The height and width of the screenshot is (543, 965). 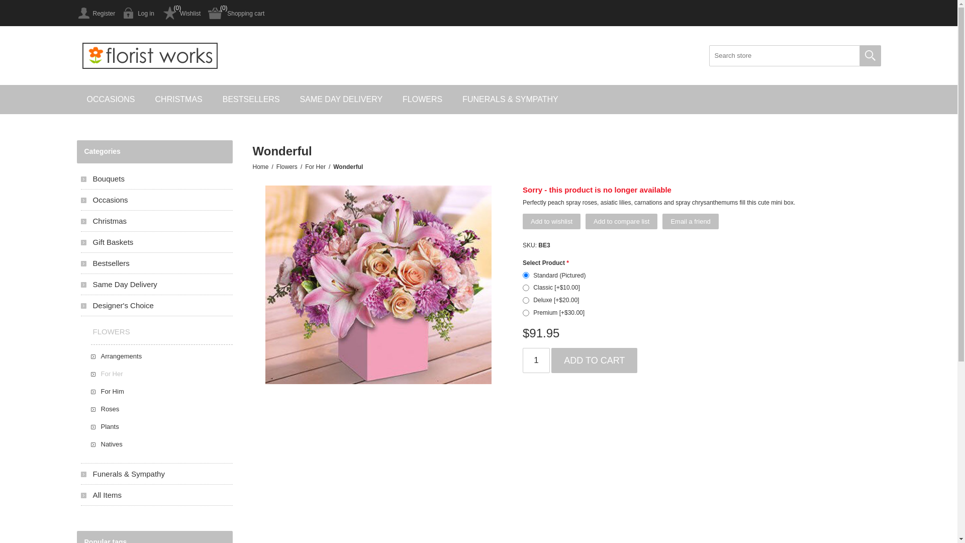 I want to click on Log in, so click(x=139, y=13).